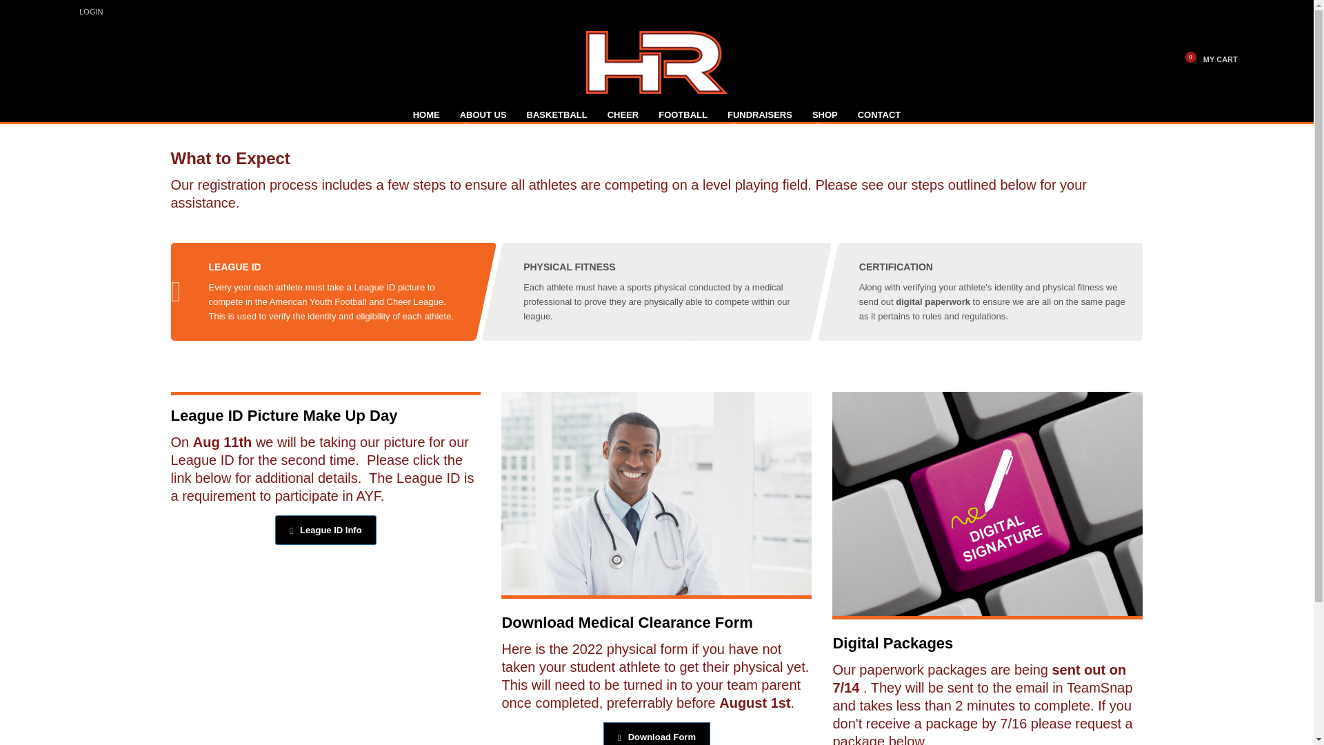  What do you see at coordinates (483, 115) in the screenshot?
I see `ABOUT US` at bounding box center [483, 115].